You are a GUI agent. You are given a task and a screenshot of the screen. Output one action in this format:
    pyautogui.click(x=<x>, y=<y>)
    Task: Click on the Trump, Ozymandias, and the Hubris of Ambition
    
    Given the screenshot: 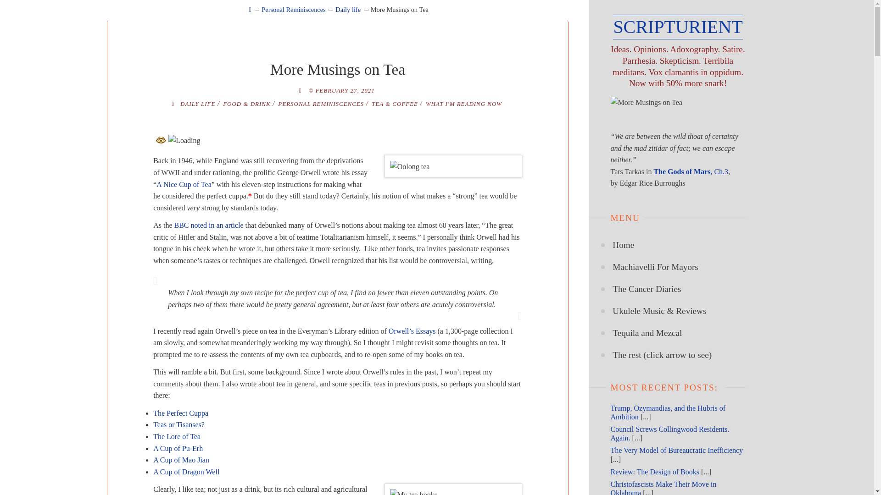 What is the action you would take?
    pyautogui.click(x=668, y=412)
    